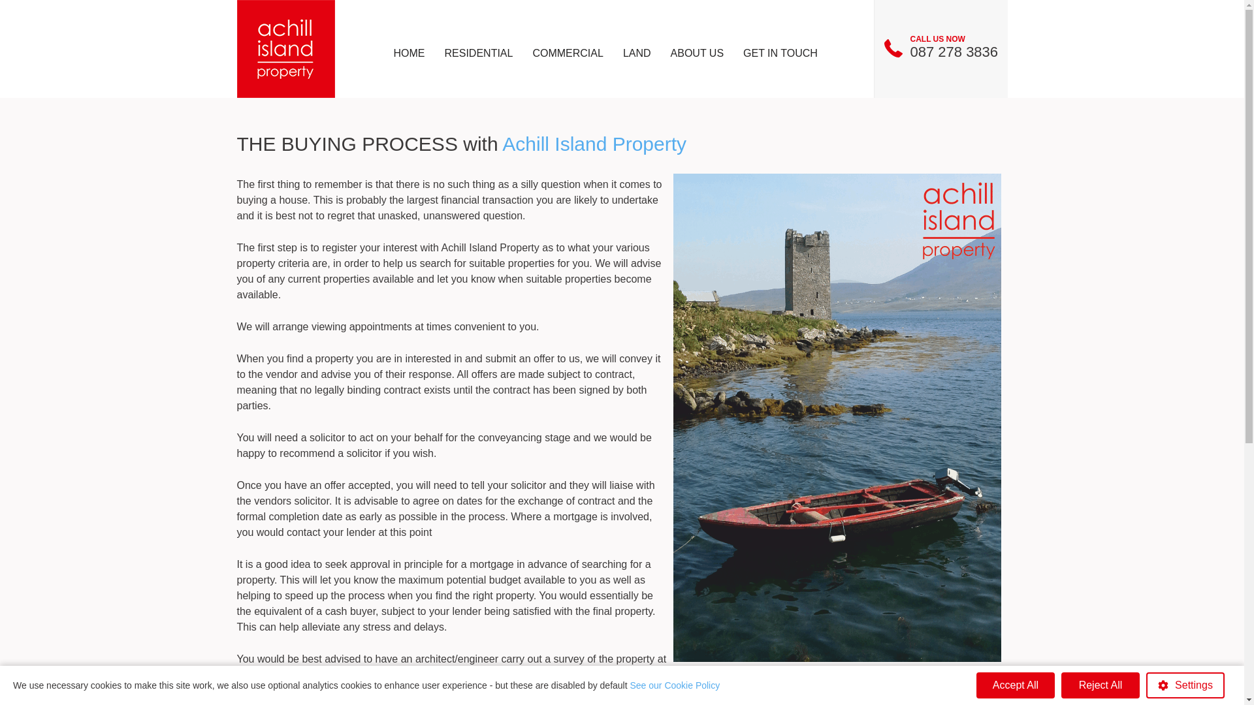  What do you see at coordinates (697, 54) in the screenshot?
I see `about-us` at bounding box center [697, 54].